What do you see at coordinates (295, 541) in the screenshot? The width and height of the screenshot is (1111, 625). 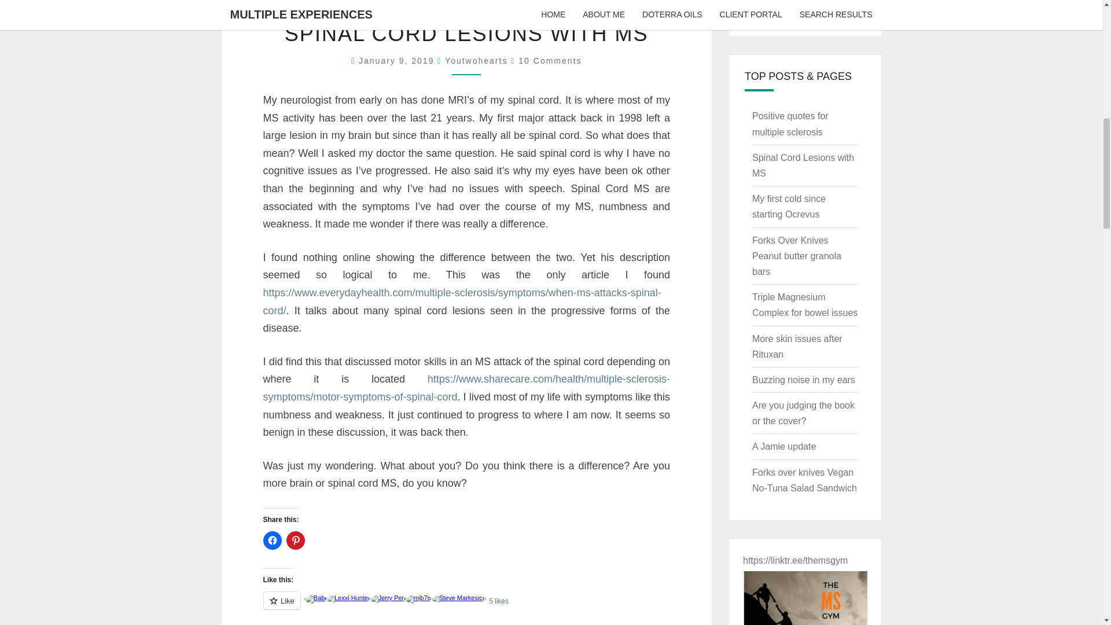 I see `Click to share on Pinterest` at bounding box center [295, 541].